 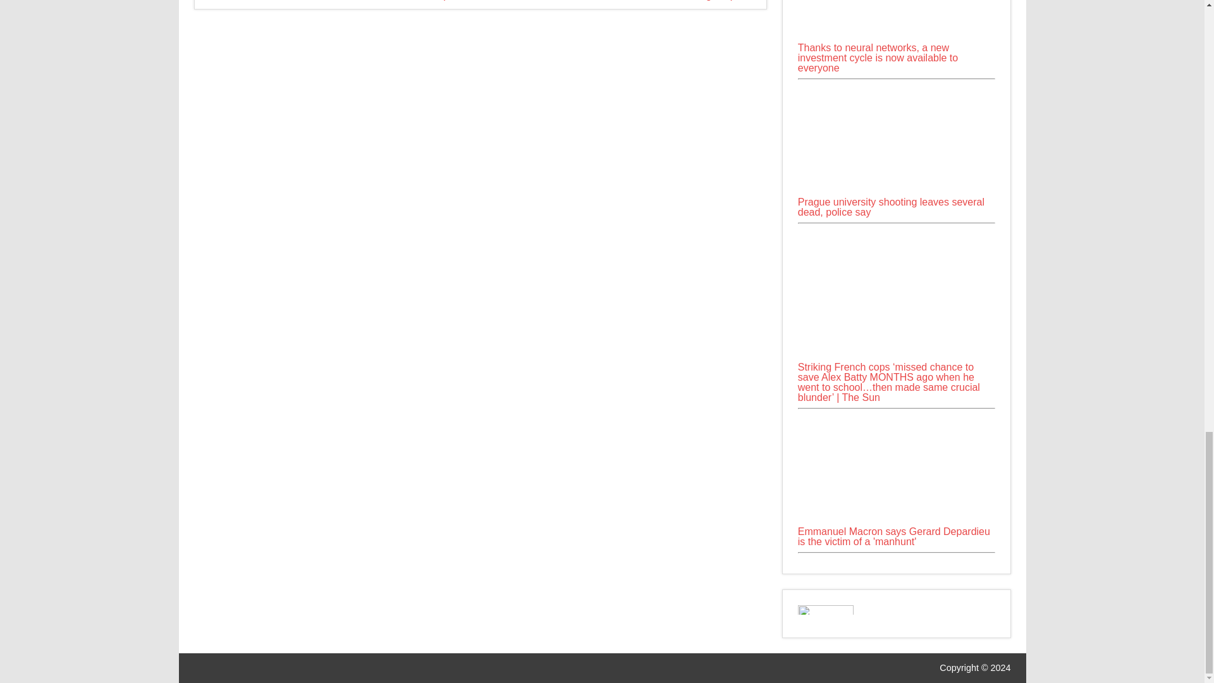 I want to click on Prague university shooting leaves several dead, police say, so click(x=897, y=139).